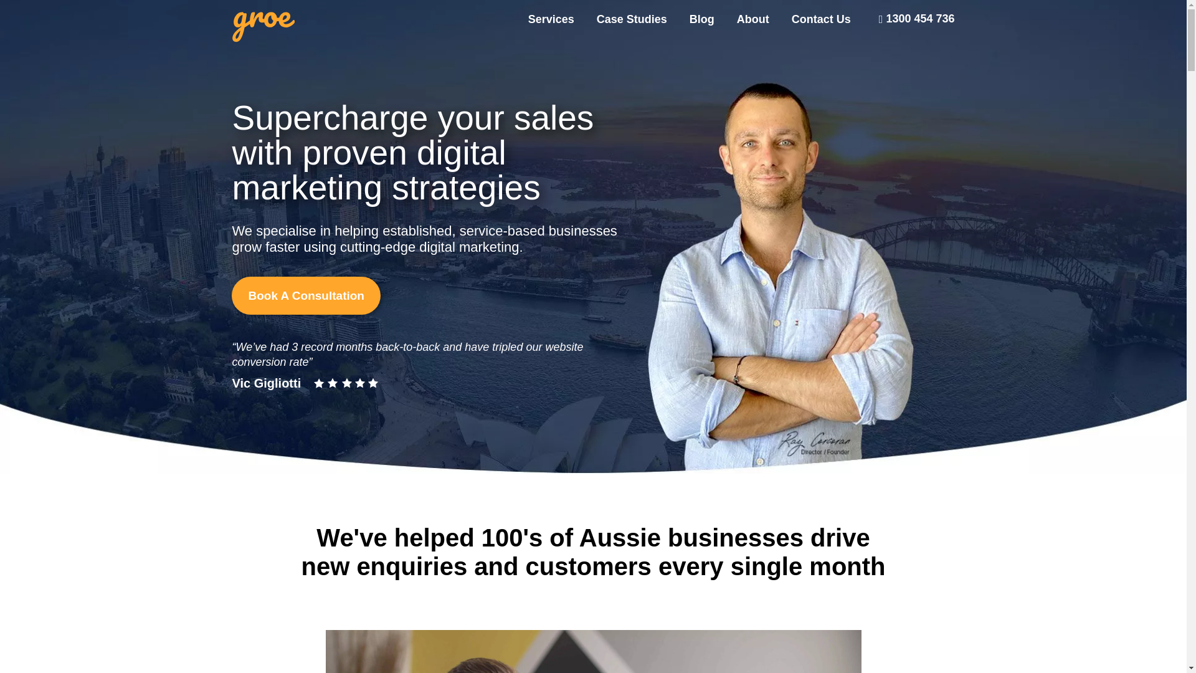 This screenshot has height=673, width=1196. Describe the element at coordinates (816, 19) in the screenshot. I see `Contact Us` at that location.